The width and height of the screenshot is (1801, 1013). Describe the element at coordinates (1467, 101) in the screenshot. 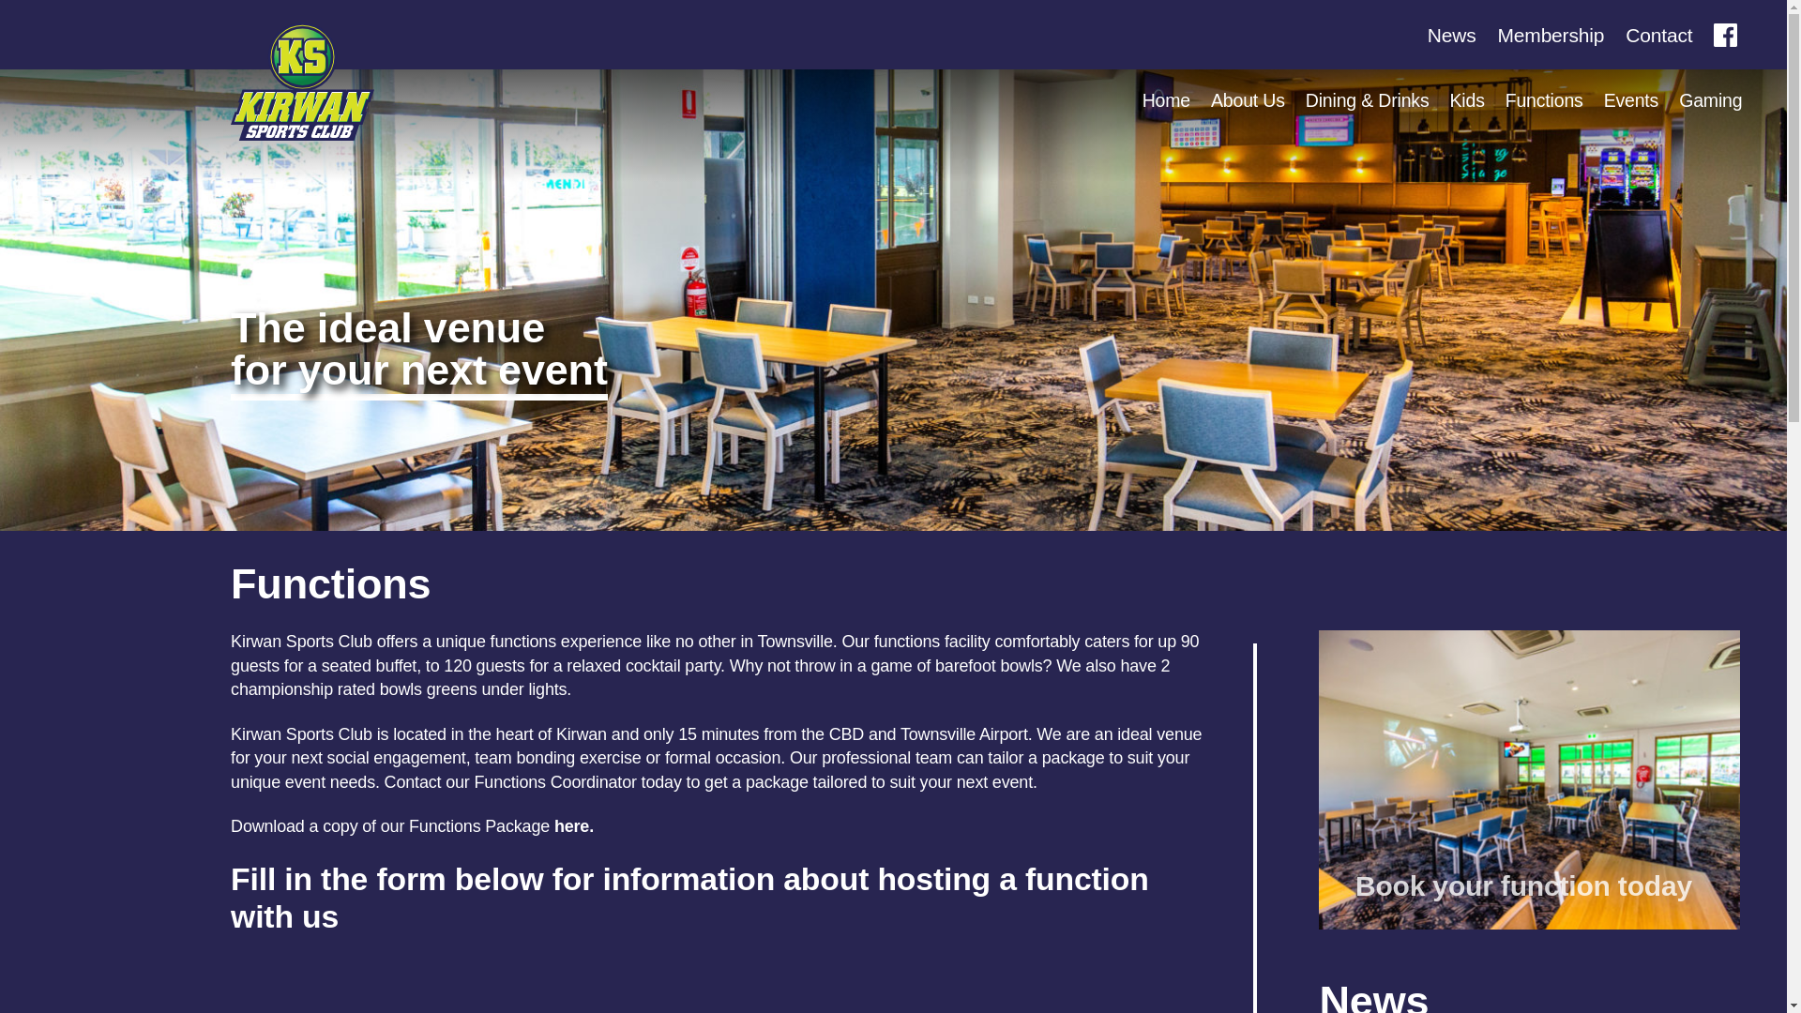

I see `Kids` at that location.